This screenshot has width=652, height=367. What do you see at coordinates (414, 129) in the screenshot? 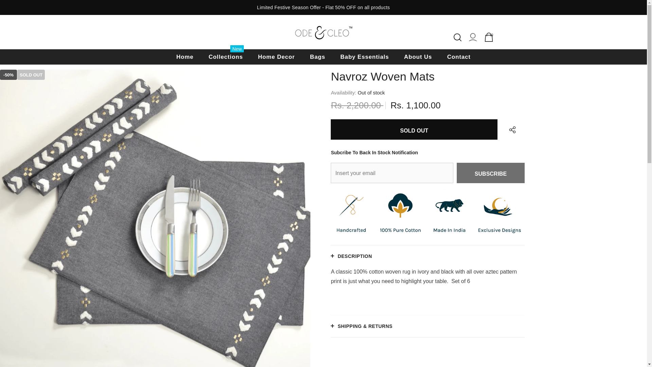
I see `Sold Out` at bounding box center [414, 129].